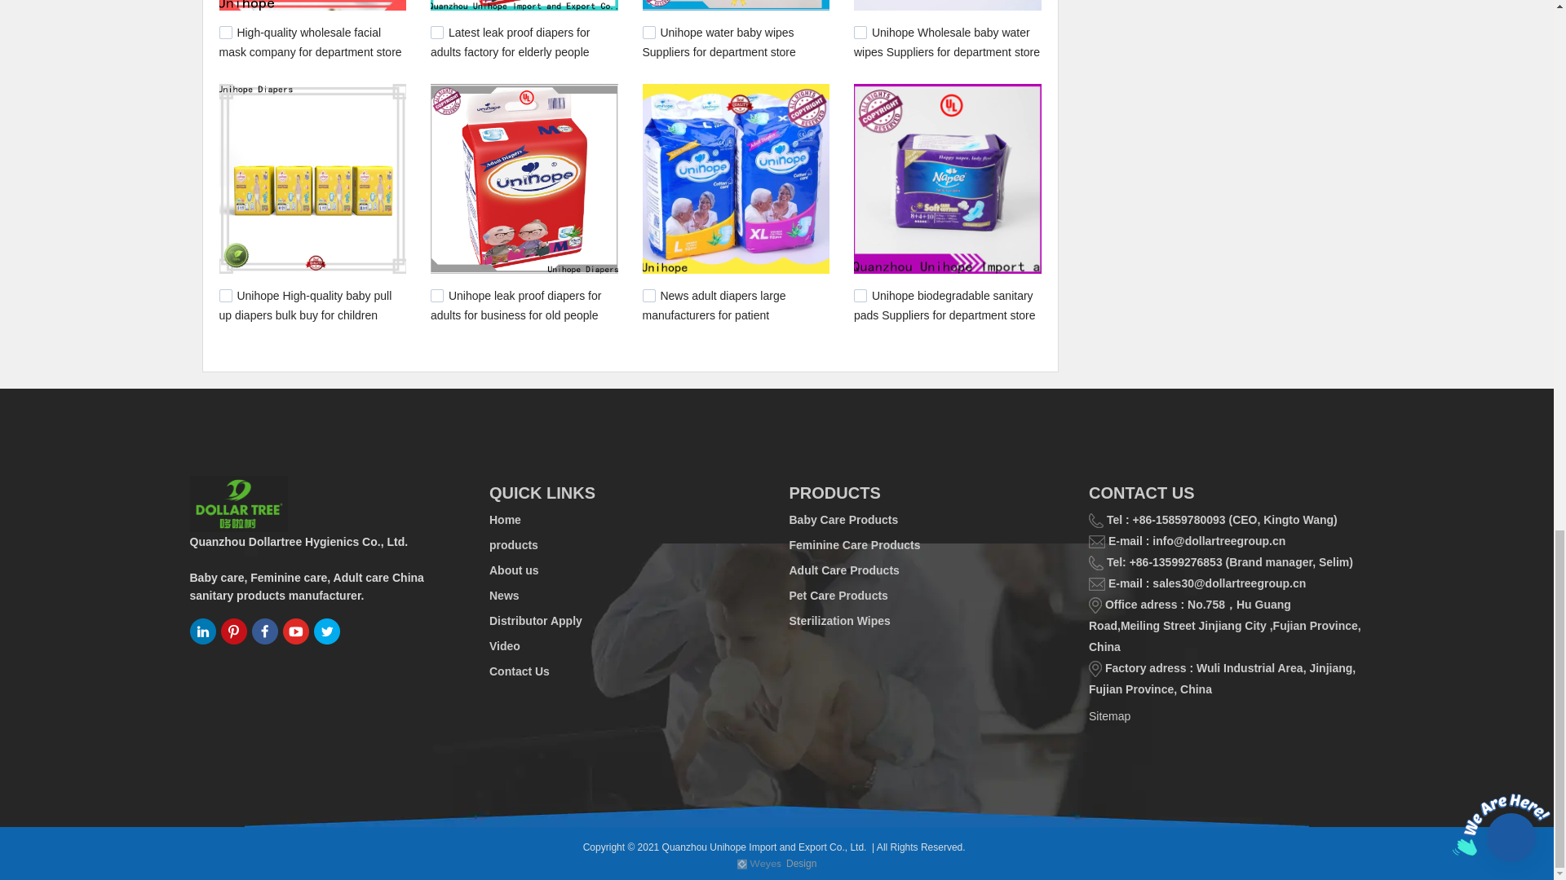 The height and width of the screenshot is (880, 1566). Describe the element at coordinates (860, 33) in the screenshot. I see `1112` at that location.